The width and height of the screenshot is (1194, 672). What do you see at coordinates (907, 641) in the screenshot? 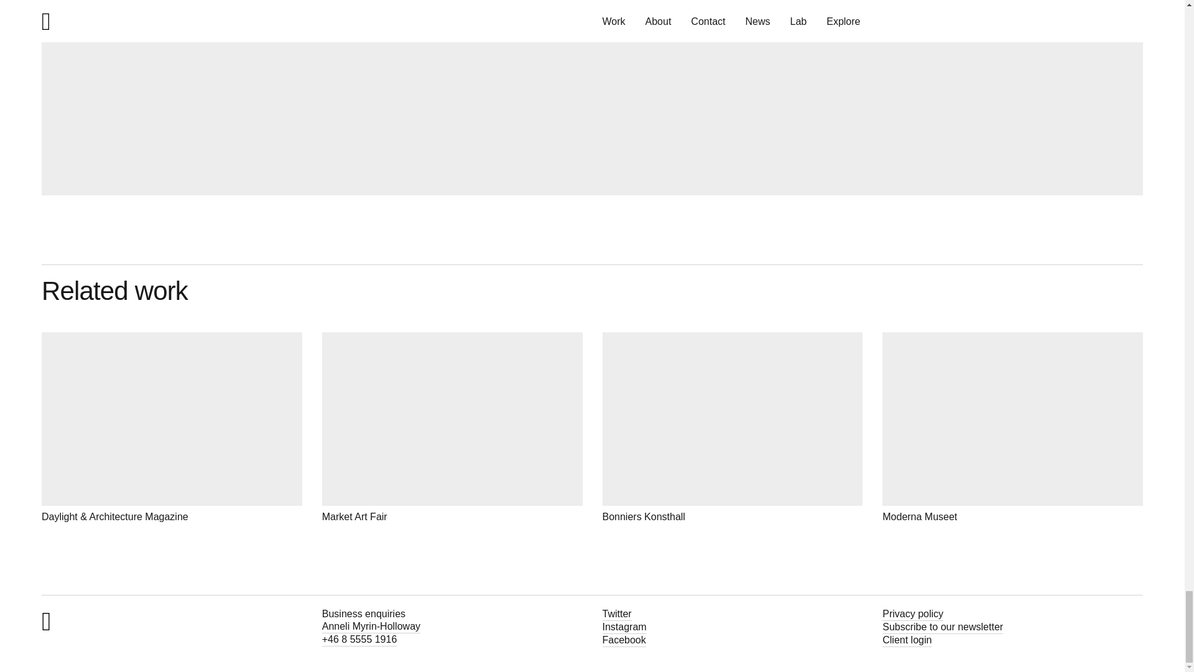
I see `Client login` at bounding box center [907, 641].